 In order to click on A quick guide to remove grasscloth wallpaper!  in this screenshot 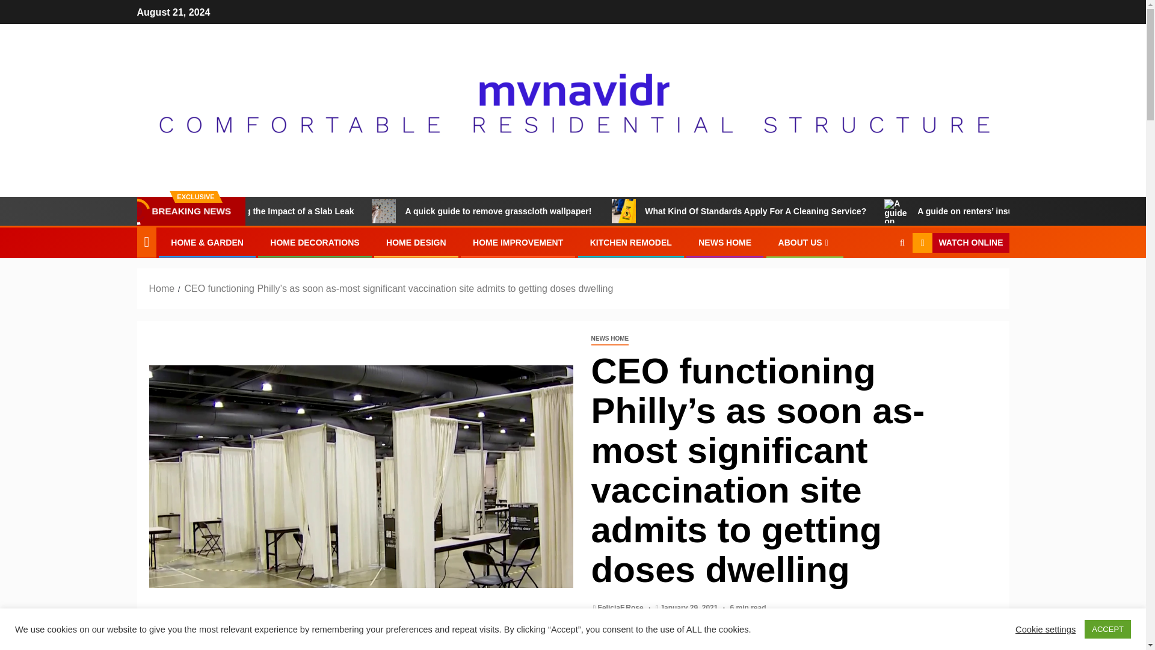, I will do `click(580, 211)`.